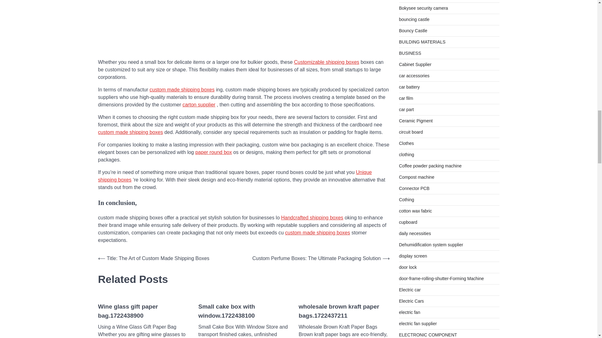 This screenshot has height=338, width=602. What do you see at coordinates (317, 233) in the screenshot?
I see `custom made shipping boxes` at bounding box center [317, 233].